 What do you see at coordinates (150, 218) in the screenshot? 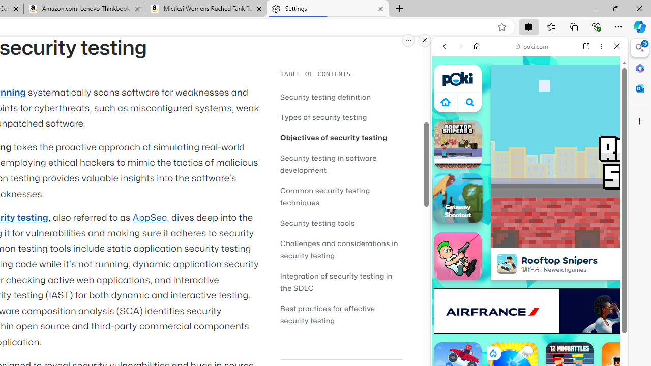
I see `AppSec` at bounding box center [150, 218].